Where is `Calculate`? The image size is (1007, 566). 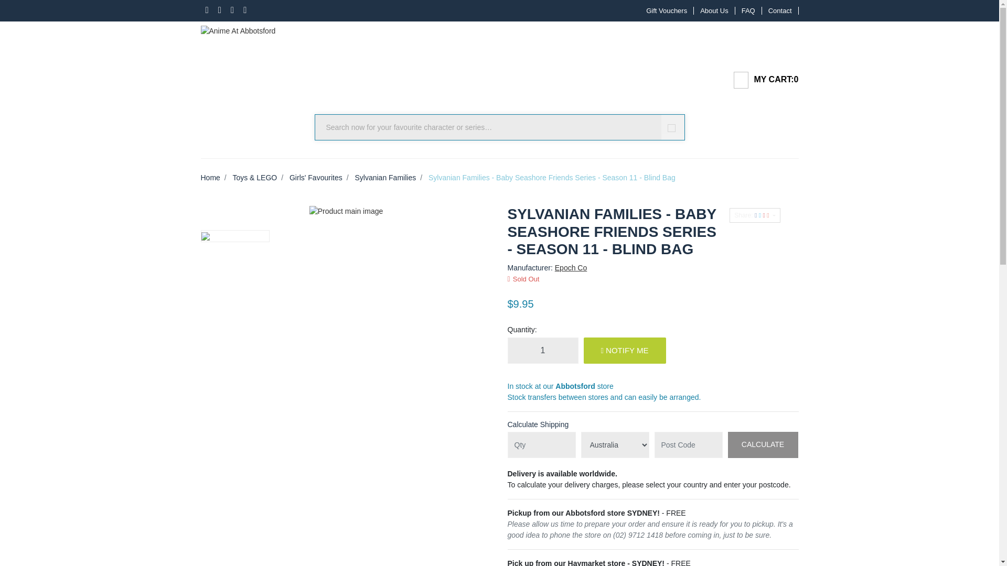 Calculate is located at coordinates (763, 444).